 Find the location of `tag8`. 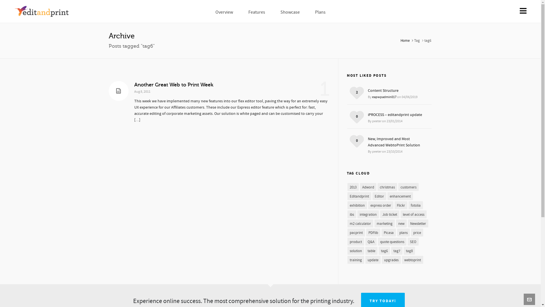

tag8 is located at coordinates (409, 251).